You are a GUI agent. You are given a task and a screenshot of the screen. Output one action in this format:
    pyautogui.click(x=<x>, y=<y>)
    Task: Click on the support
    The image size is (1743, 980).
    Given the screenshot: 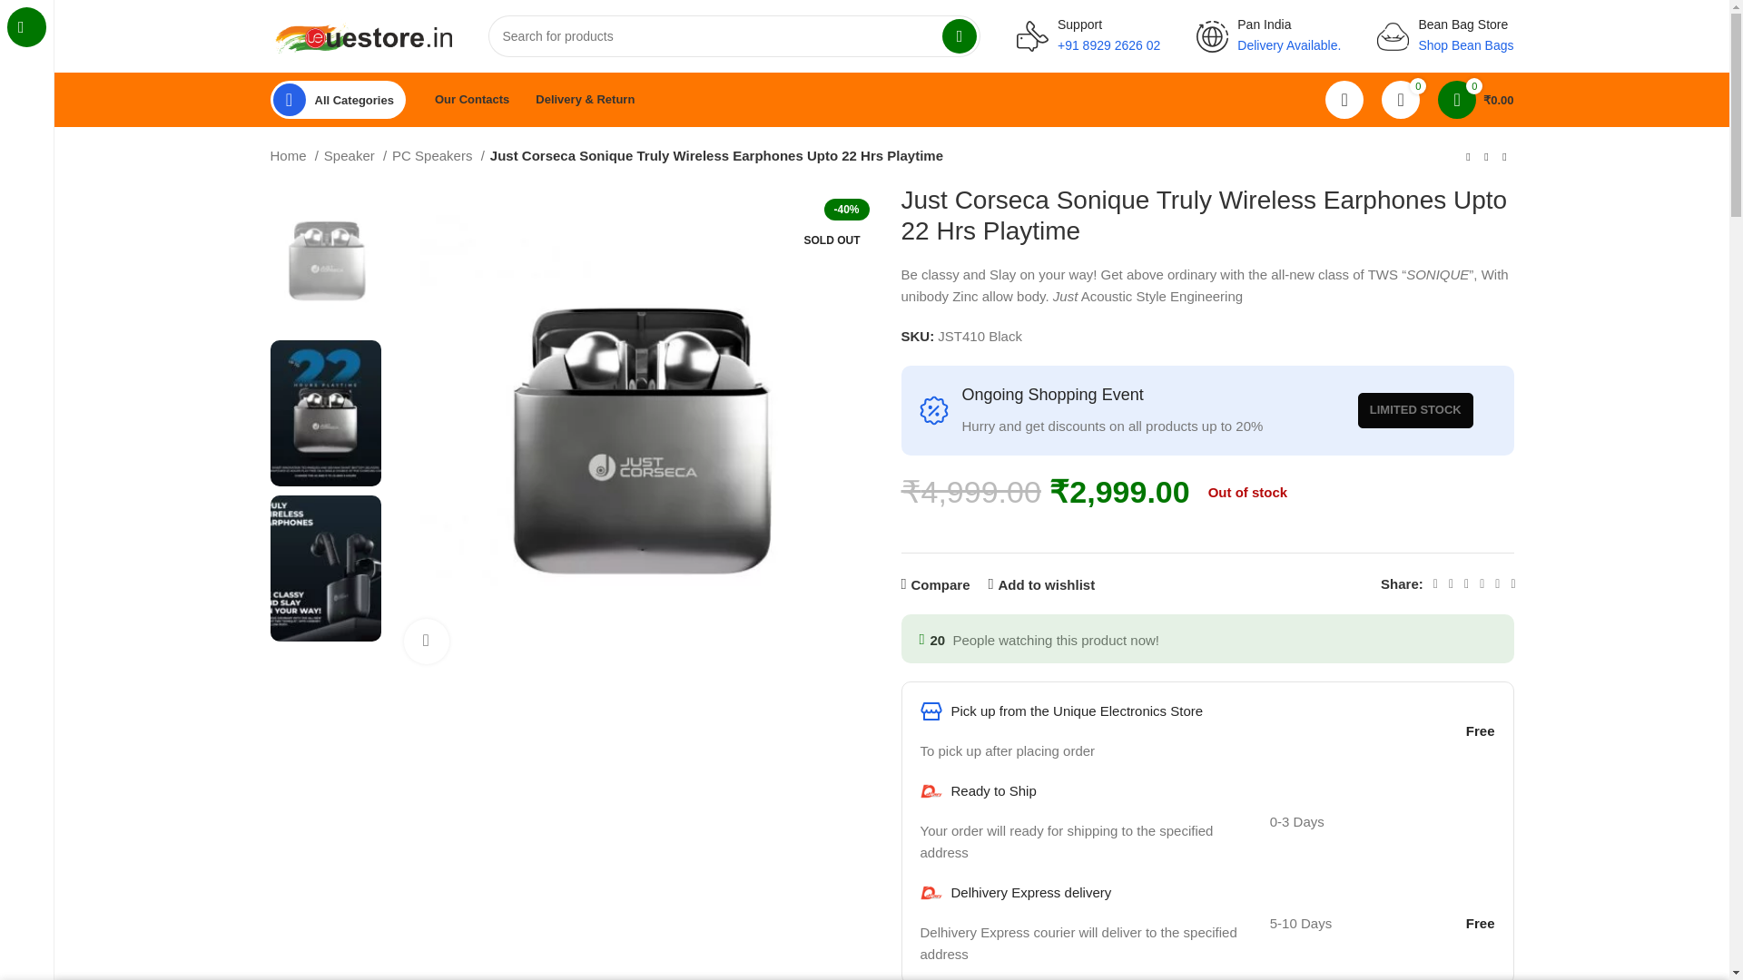 What is the action you would take?
    pyautogui.click(x=1032, y=35)
    